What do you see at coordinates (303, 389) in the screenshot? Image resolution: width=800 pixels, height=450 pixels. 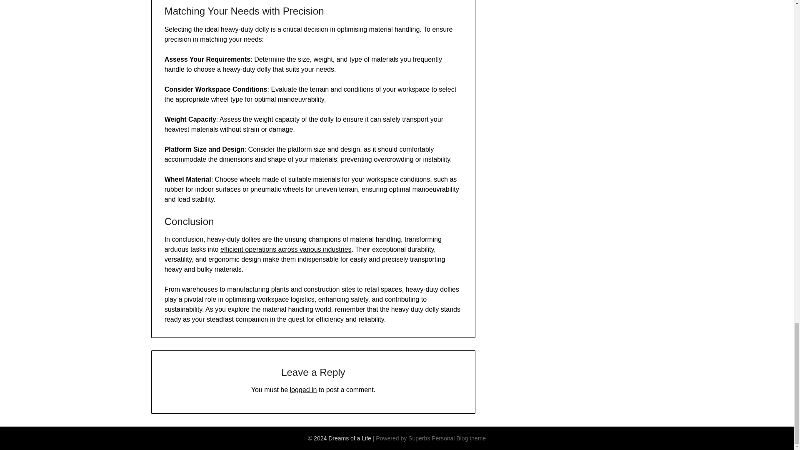 I see `logged in` at bounding box center [303, 389].